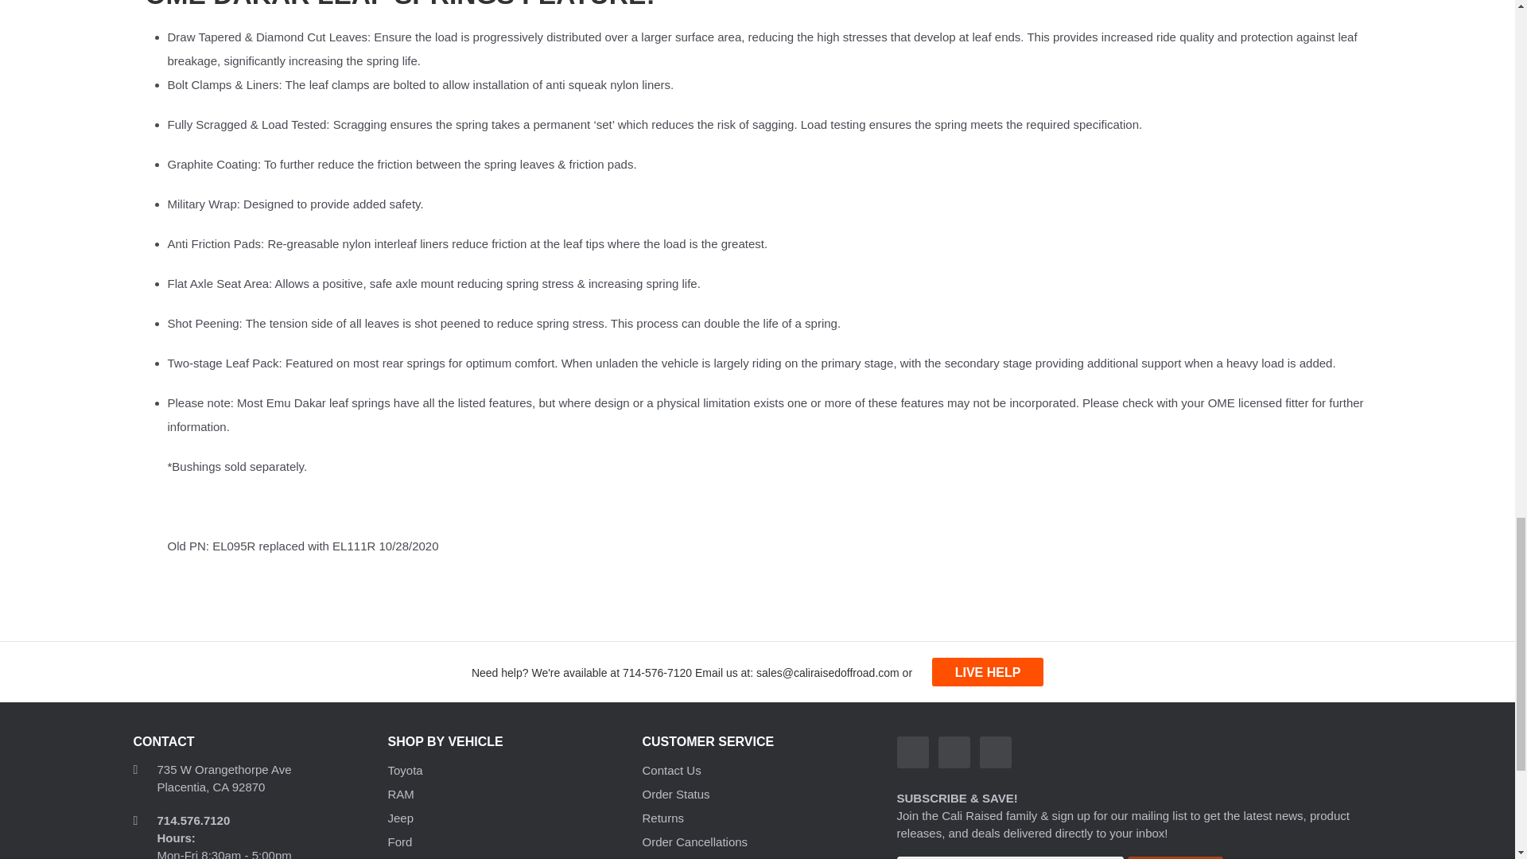 The width and height of the screenshot is (1527, 859). Describe the element at coordinates (996, 752) in the screenshot. I see `YouTube` at that location.